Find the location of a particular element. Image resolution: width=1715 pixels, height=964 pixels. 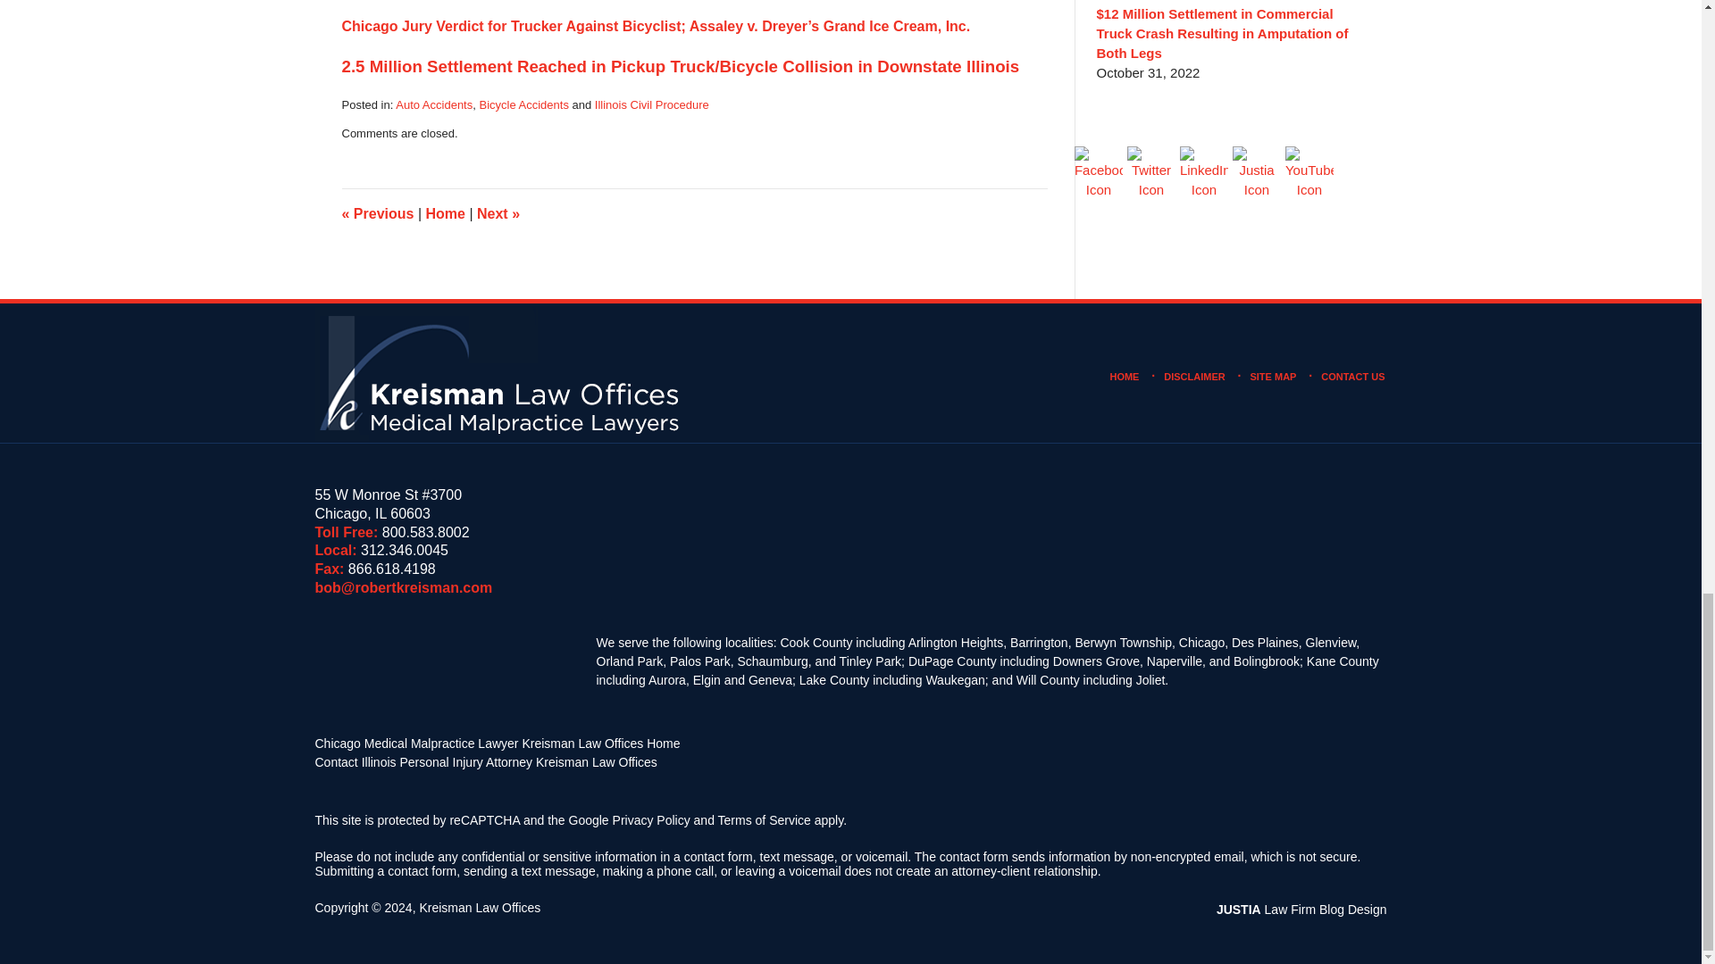

View all posts in Illinois Civil Procedure is located at coordinates (652, 105).